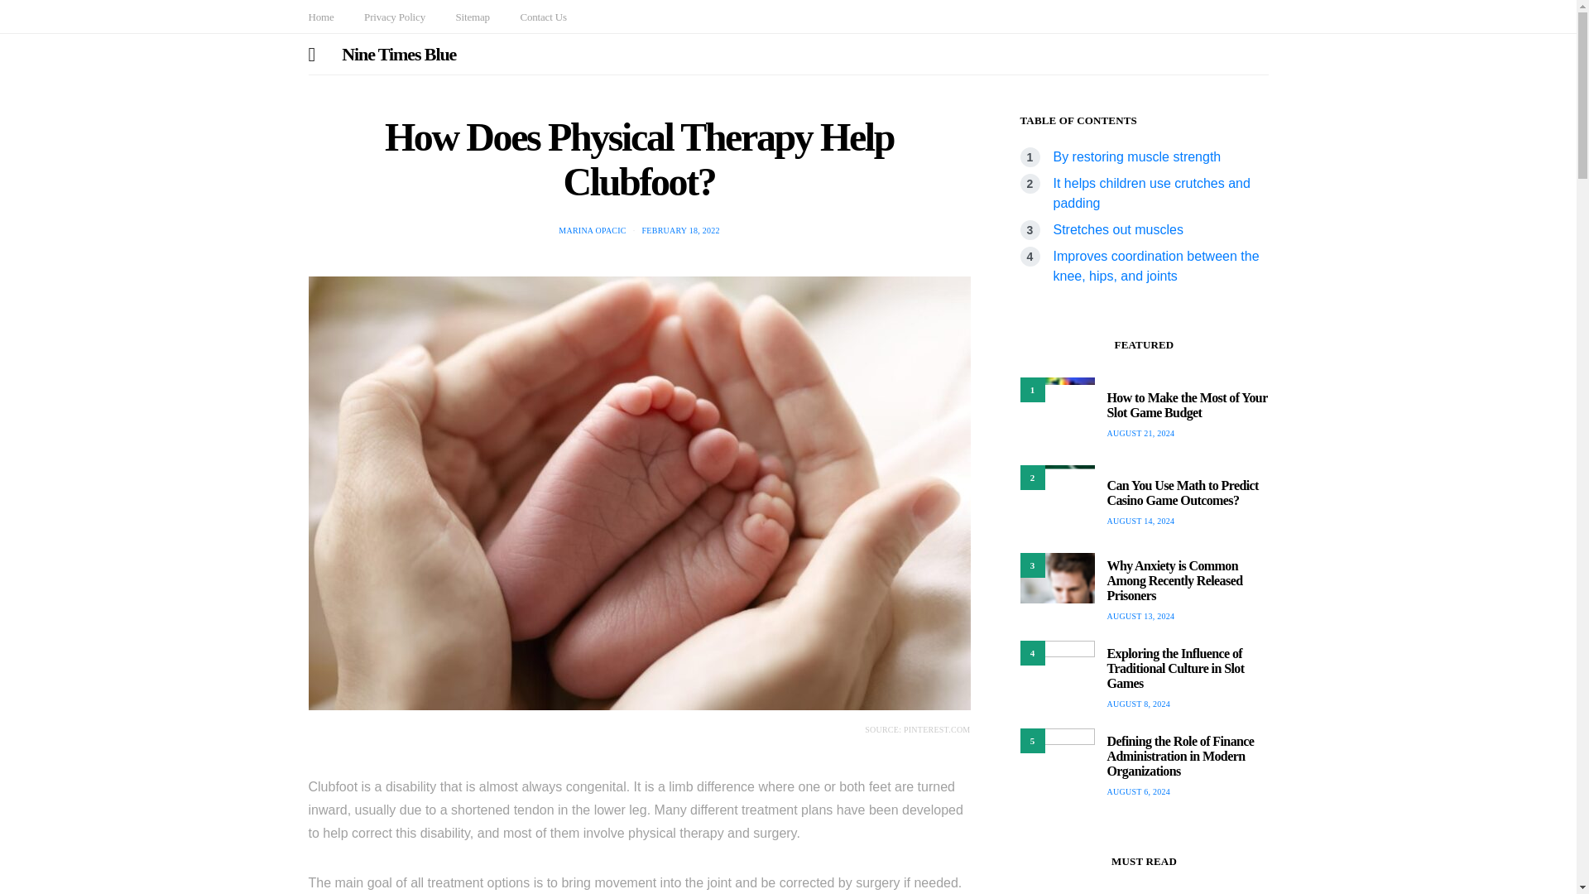  Describe the element at coordinates (593, 230) in the screenshot. I see `View all posts by Marina Opacic` at that location.